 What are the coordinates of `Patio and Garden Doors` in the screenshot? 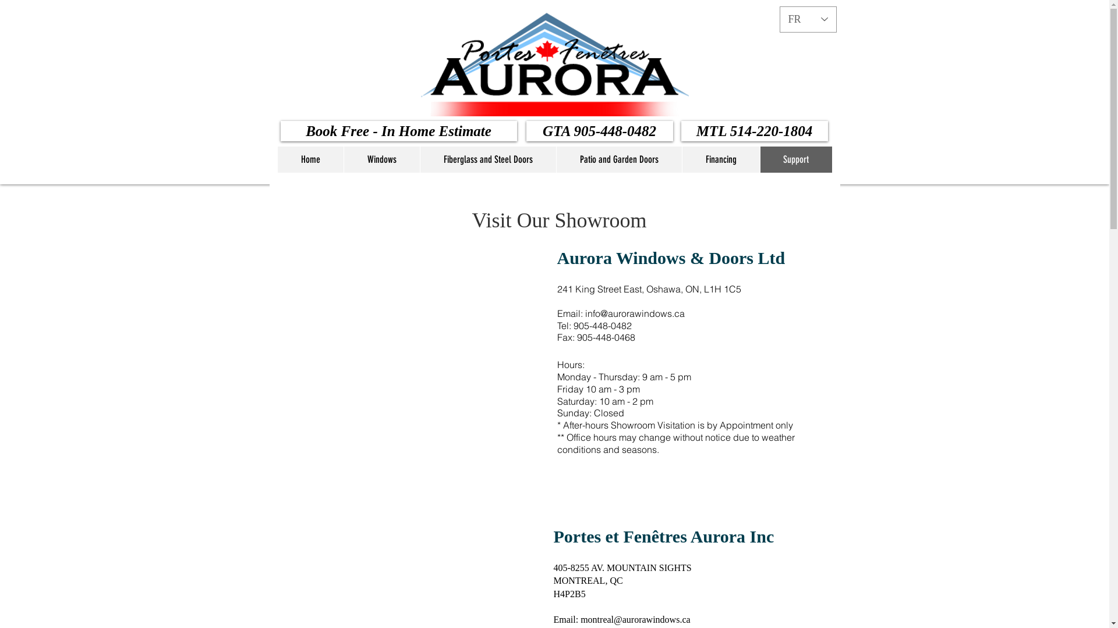 It's located at (618, 159).